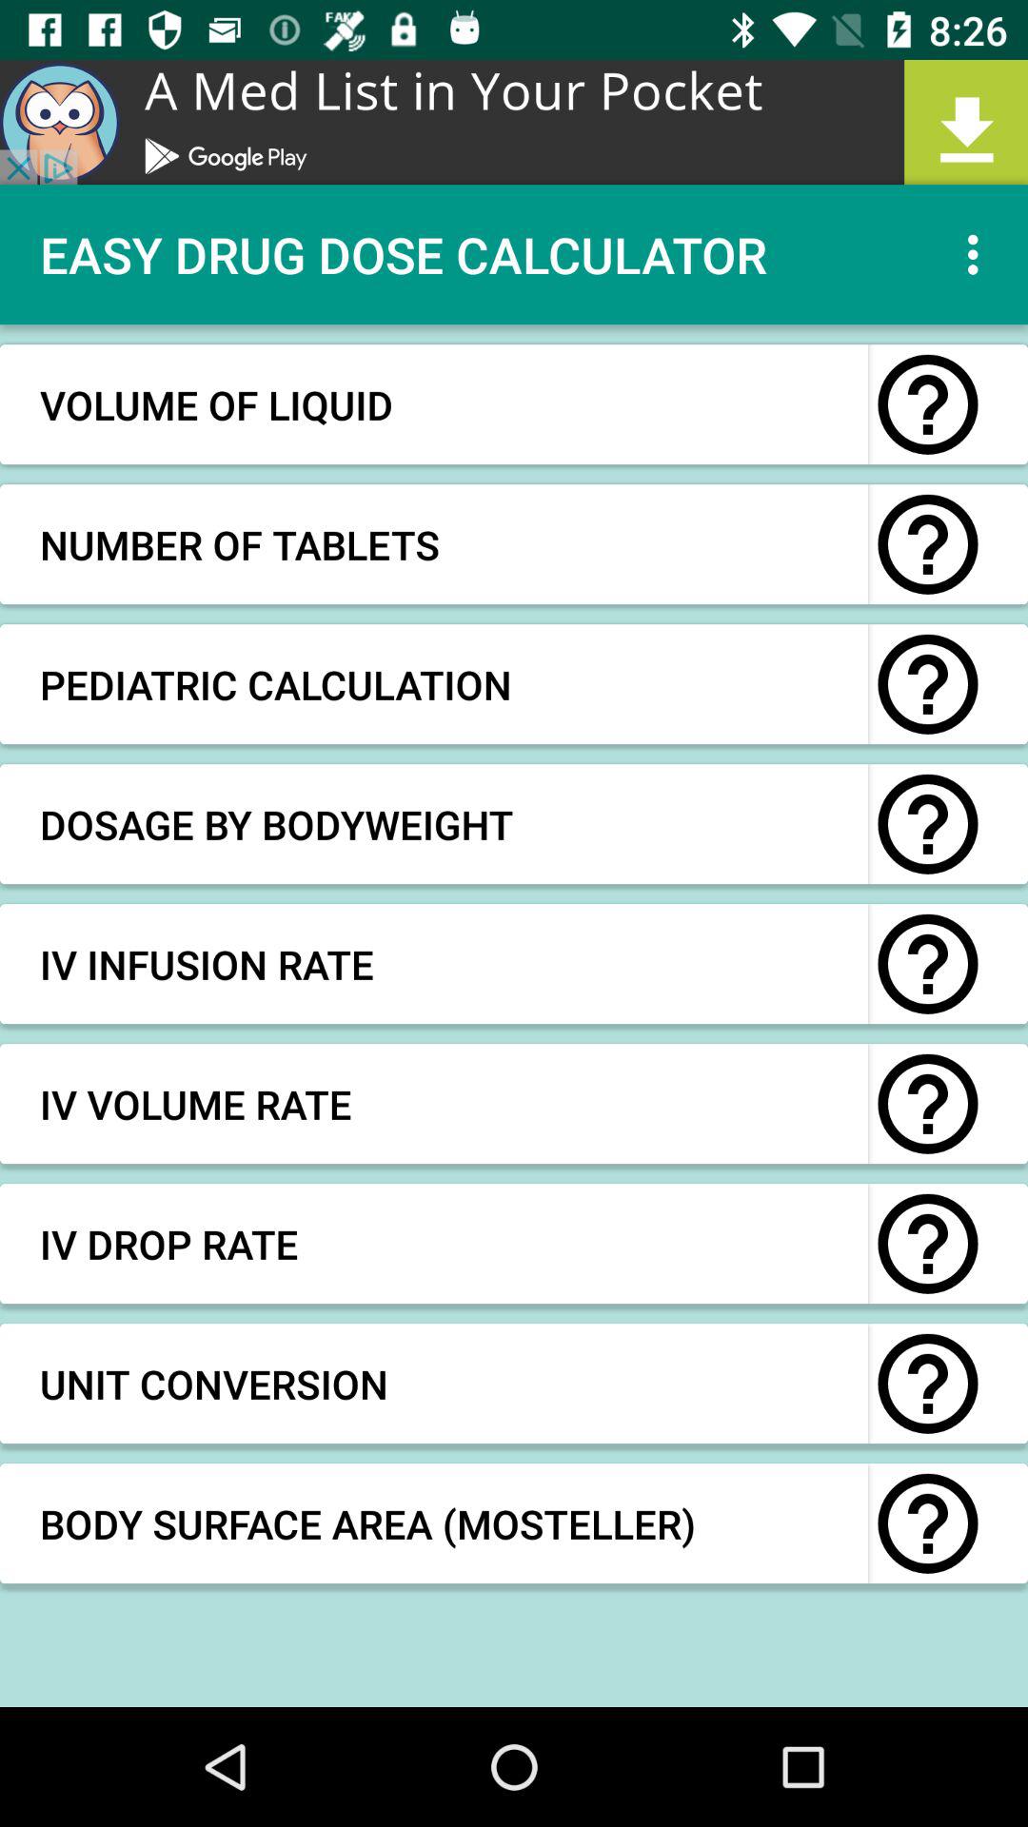 The width and height of the screenshot is (1028, 1827). I want to click on symbol, so click(928, 1244).